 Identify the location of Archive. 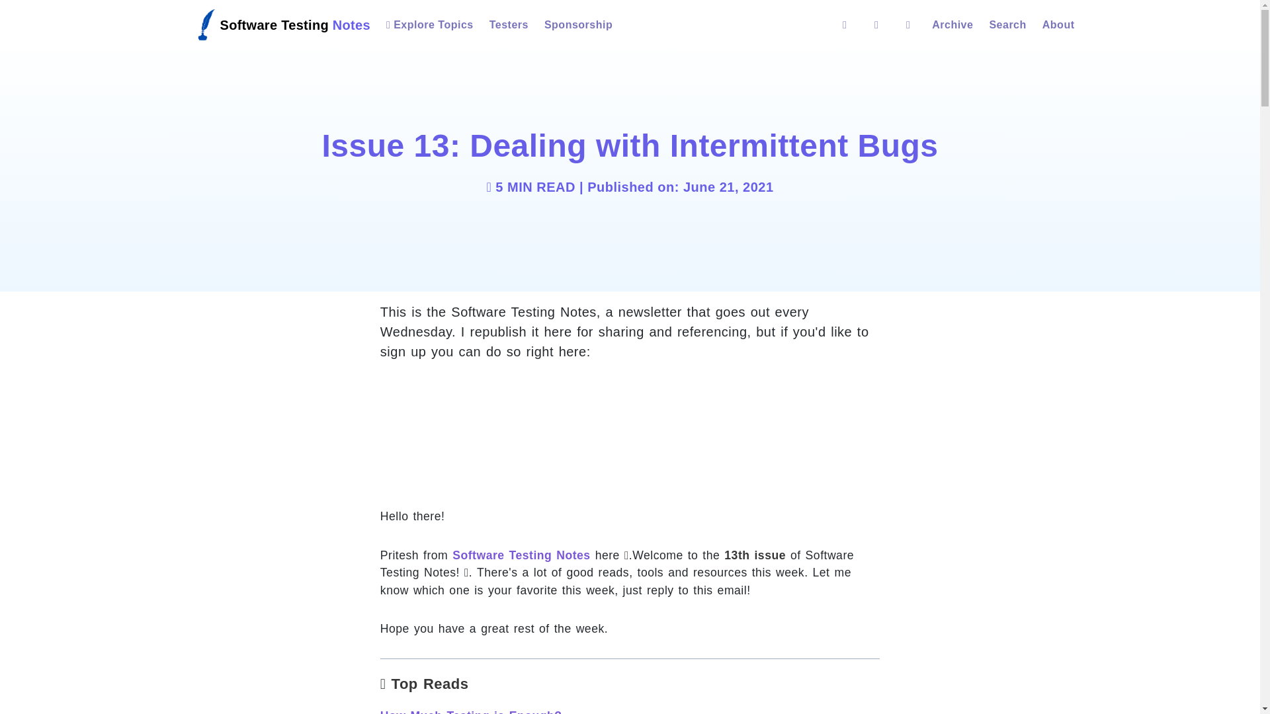
(952, 25).